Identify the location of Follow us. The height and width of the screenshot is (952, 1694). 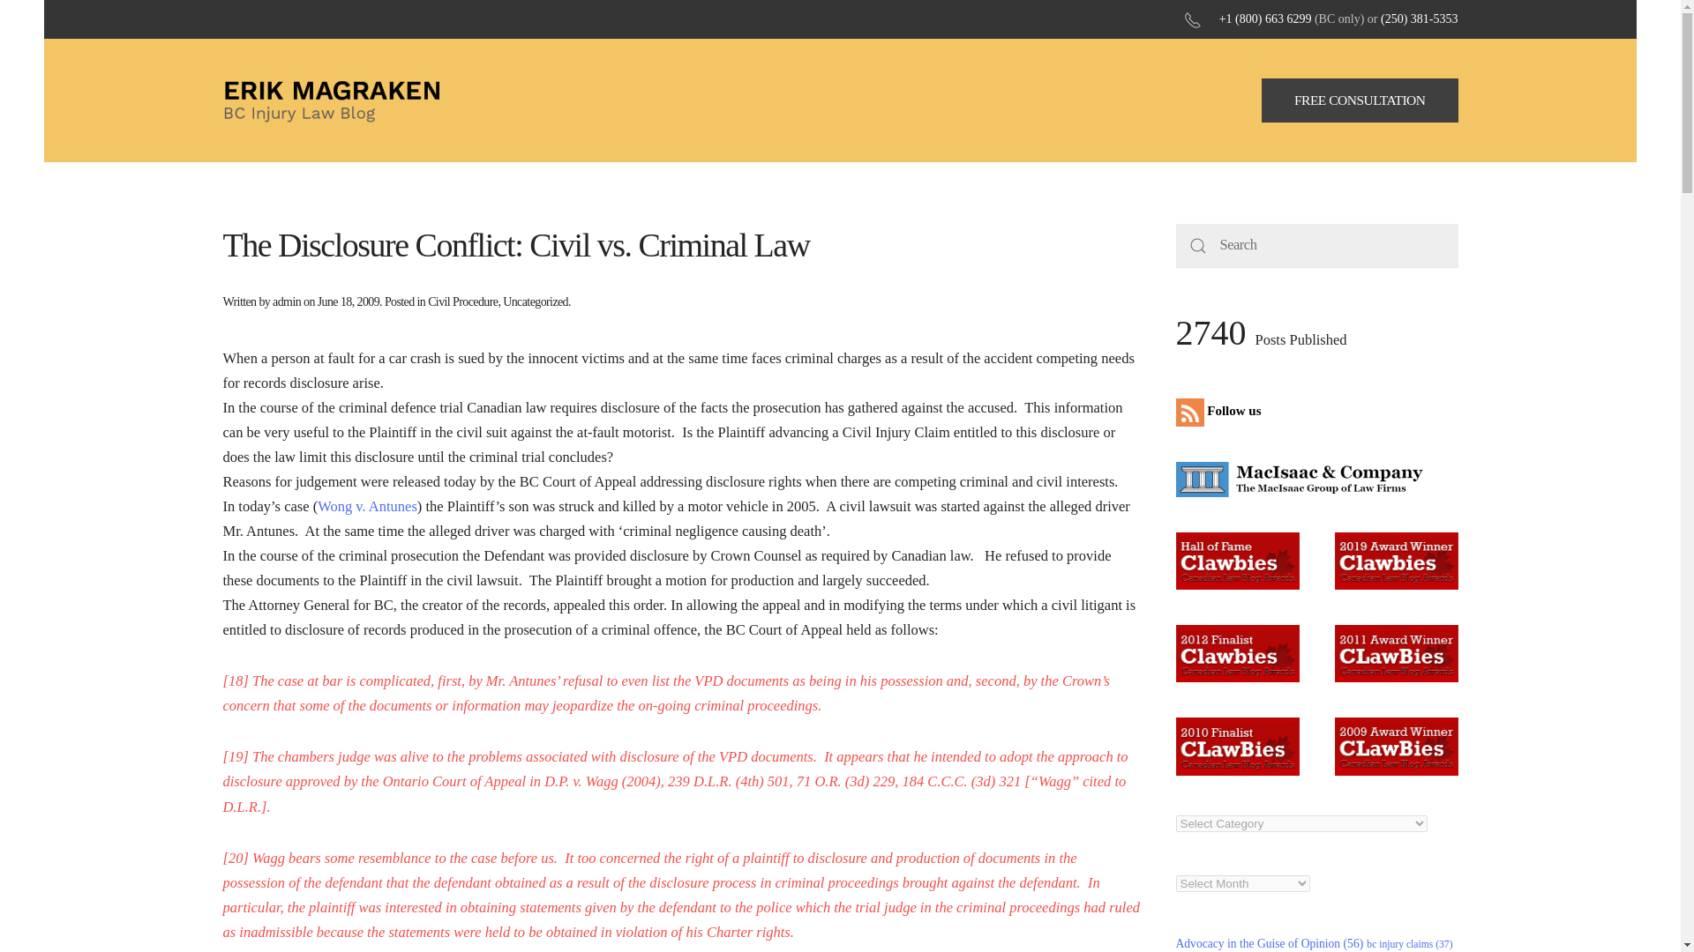
(1222, 411).